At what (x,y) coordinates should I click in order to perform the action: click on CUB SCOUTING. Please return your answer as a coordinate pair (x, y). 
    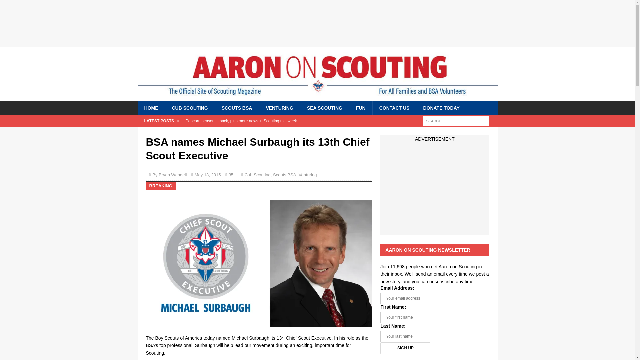
    Looking at the image, I should click on (189, 108).